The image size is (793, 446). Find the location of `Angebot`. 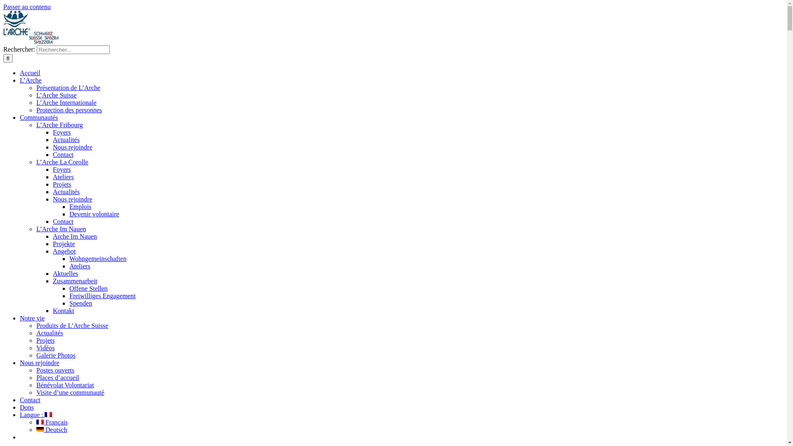

Angebot is located at coordinates (64, 251).